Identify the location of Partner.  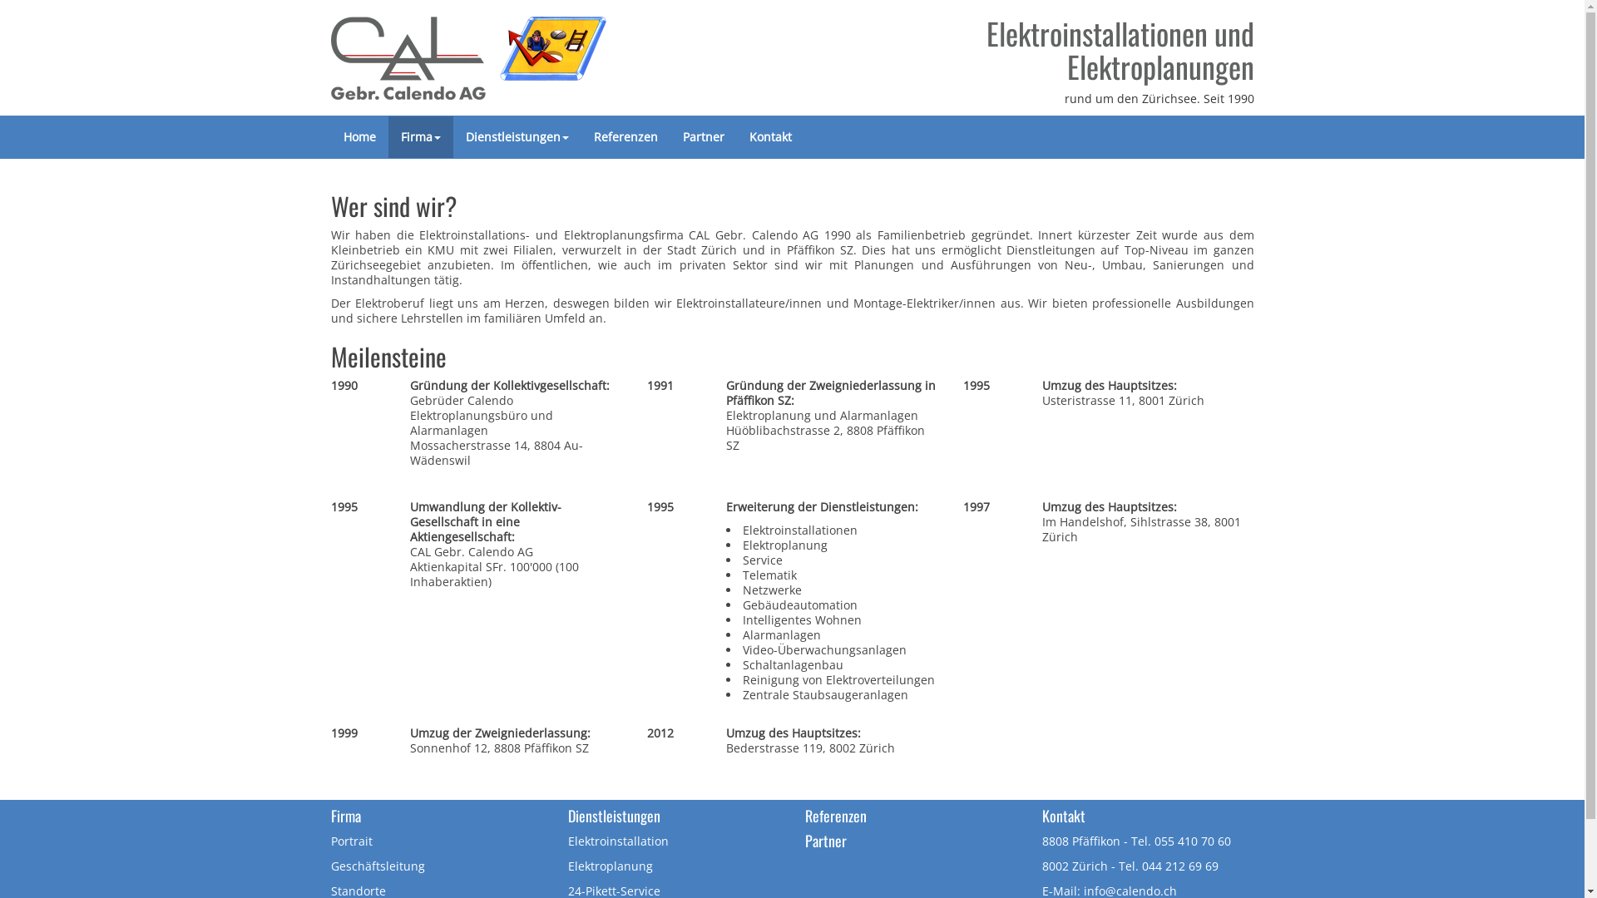
(704, 137).